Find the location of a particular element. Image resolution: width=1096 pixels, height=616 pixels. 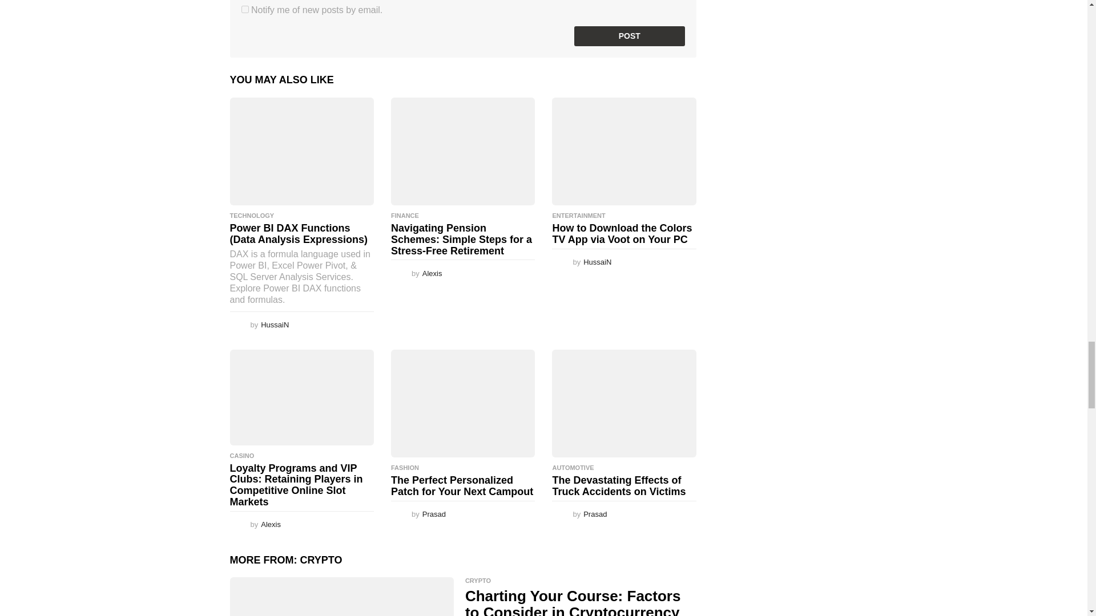

Post is located at coordinates (630, 37).